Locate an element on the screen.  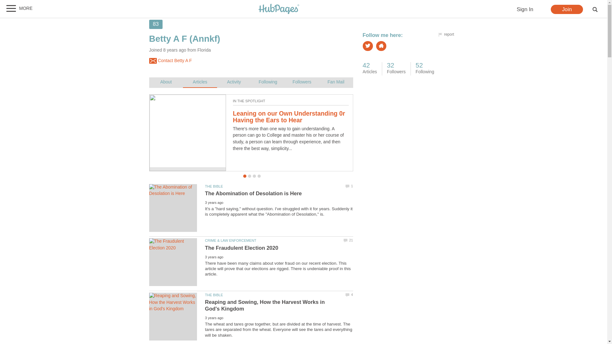
Annkf on Twitter is located at coordinates (368, 46).